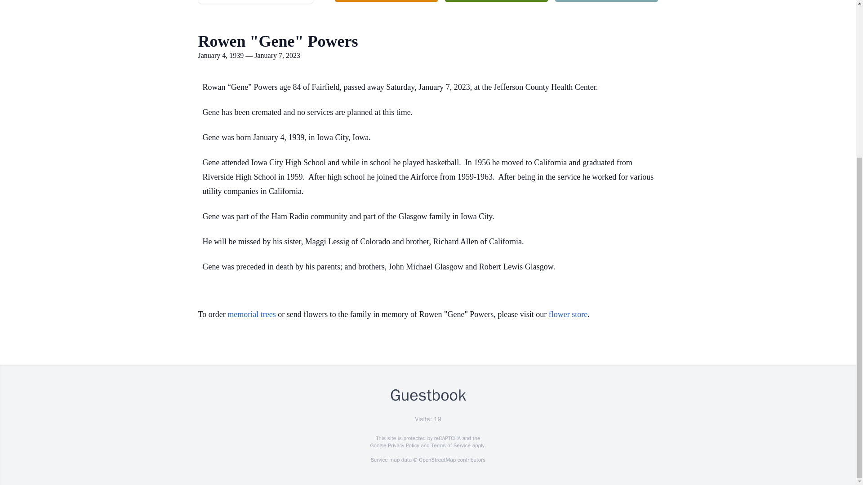 This screenshot has width=863, height=485. I want to click on SEND A CARD, so click(606, 1).